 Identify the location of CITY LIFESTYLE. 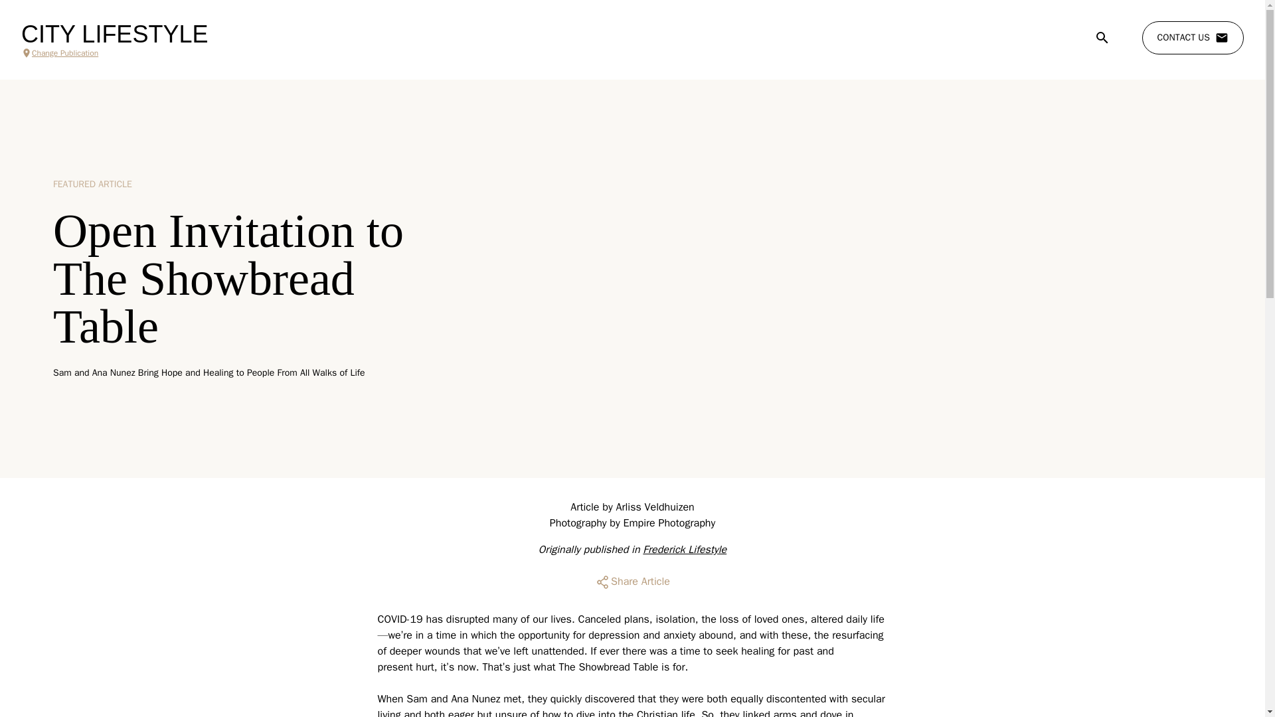
(114, 35).